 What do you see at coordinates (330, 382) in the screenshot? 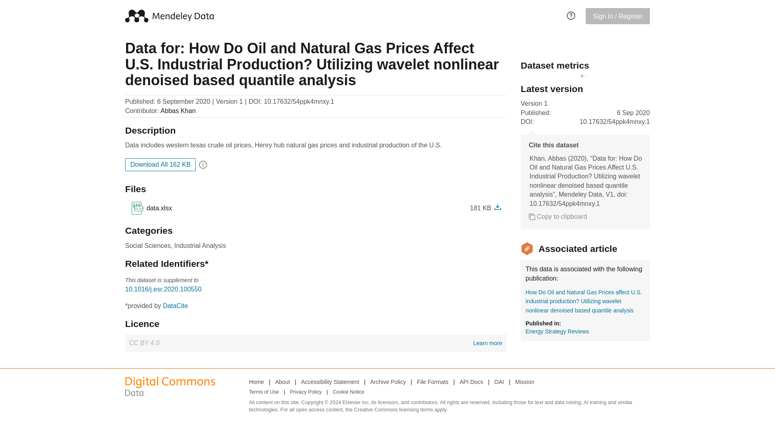
I see `Terms of Use` at bounding box center [330, 382].